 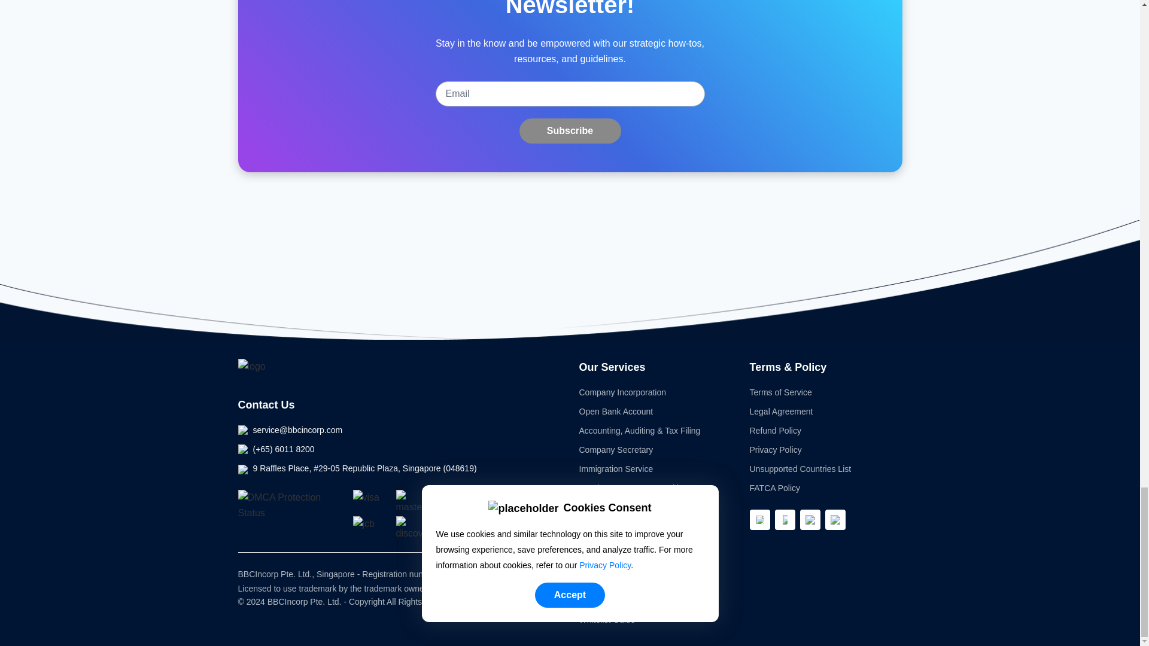 I want to click on Become Our Partner, so click(x=618, y=543).